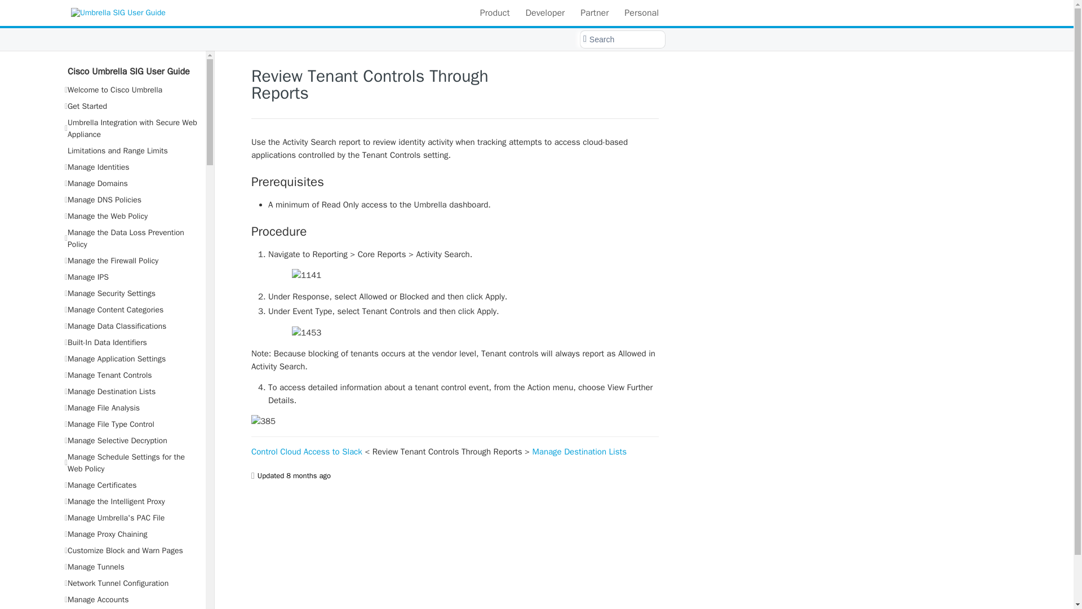 The image size is (1082, 609). I want to click on Personal, so click(641, 12).